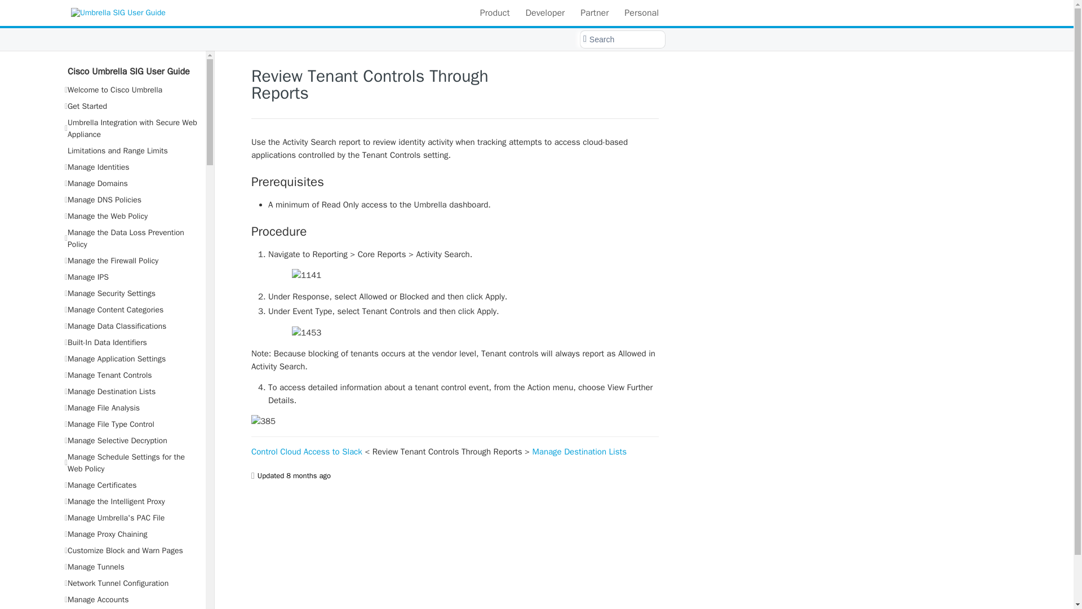 The image size is (1082, 609). I want to click on Personal, so click(641, 12).